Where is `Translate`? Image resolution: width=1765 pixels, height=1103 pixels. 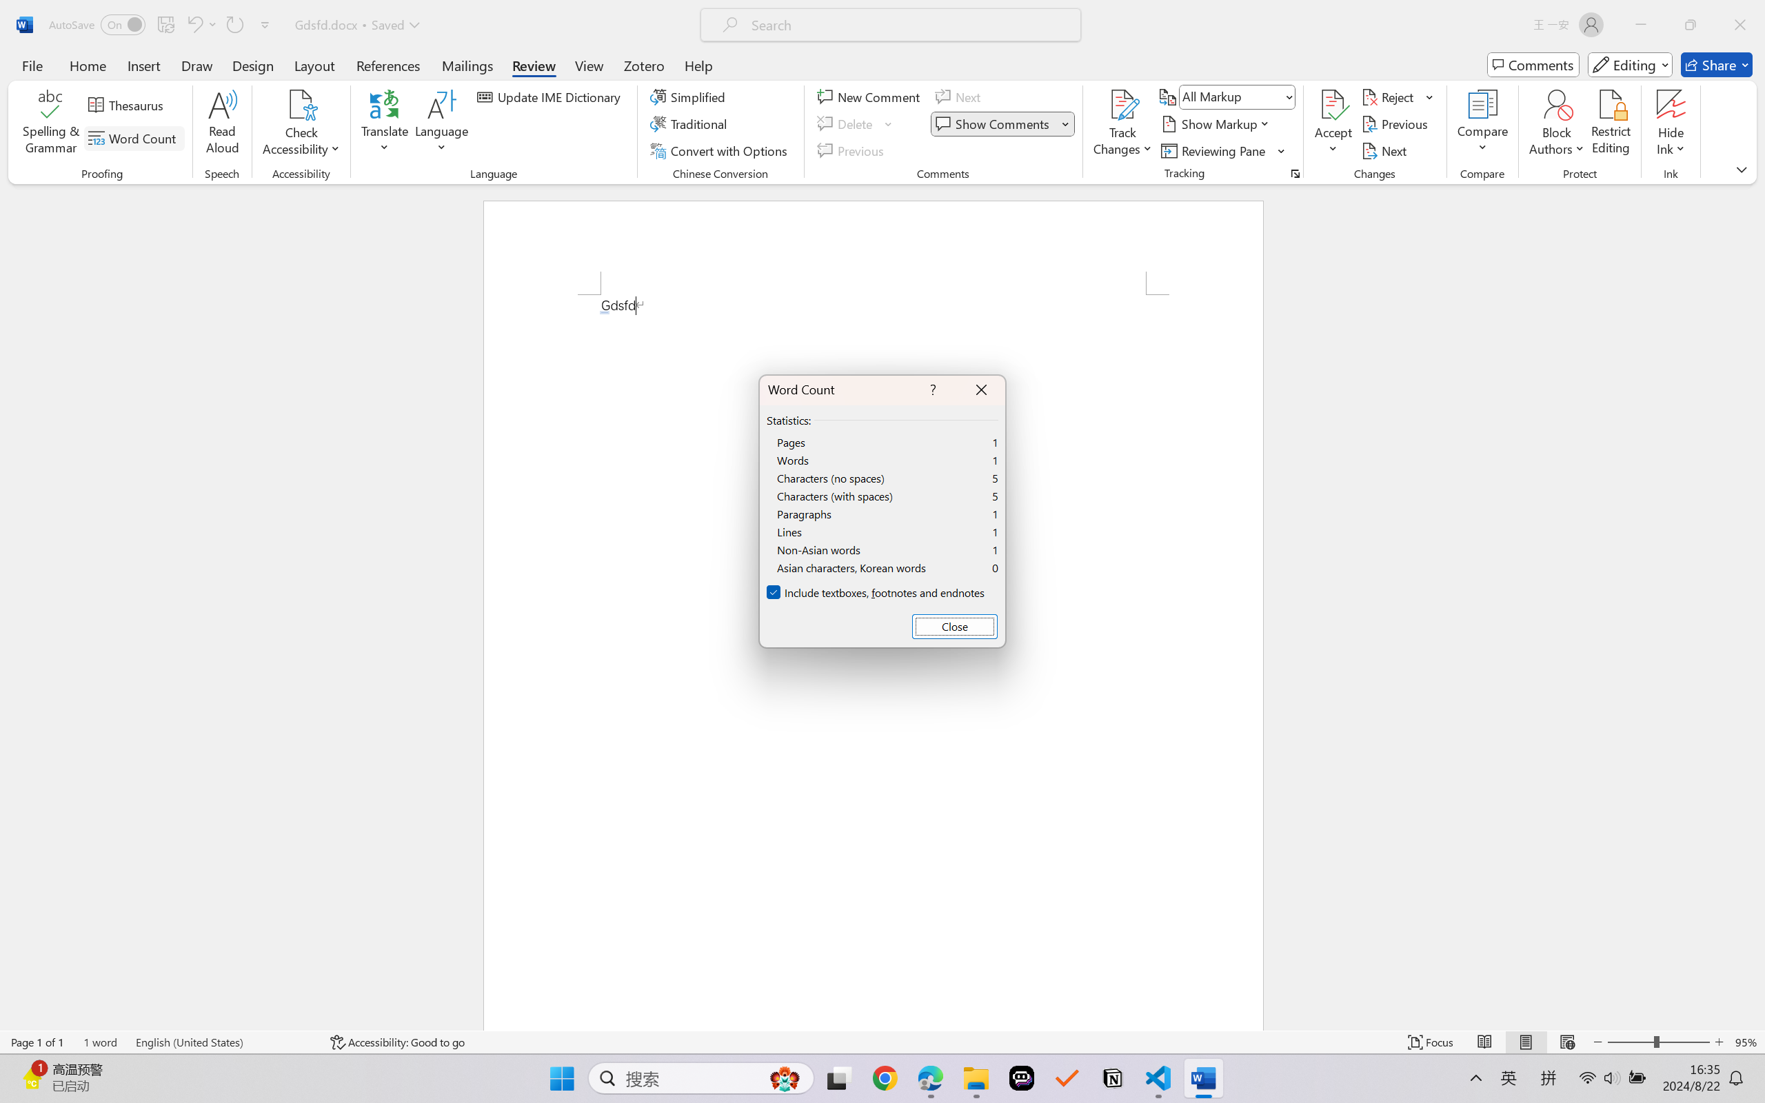 Translate is located at coordinates (385, 124).